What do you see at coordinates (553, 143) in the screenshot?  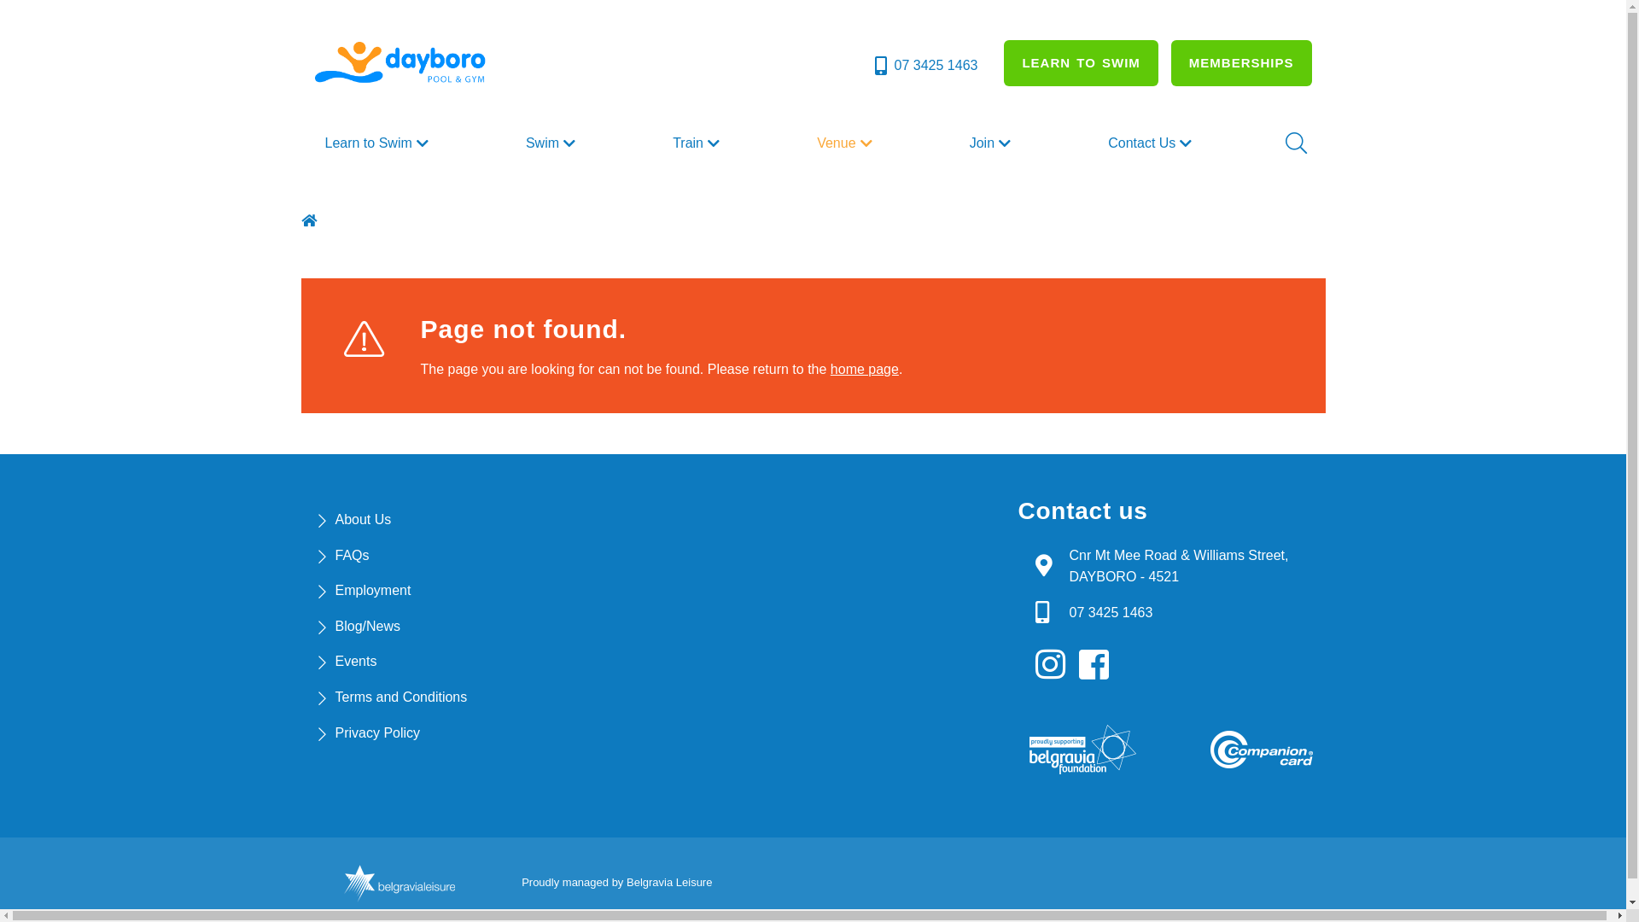 I see `Swim` at bounding box center [553, 143].